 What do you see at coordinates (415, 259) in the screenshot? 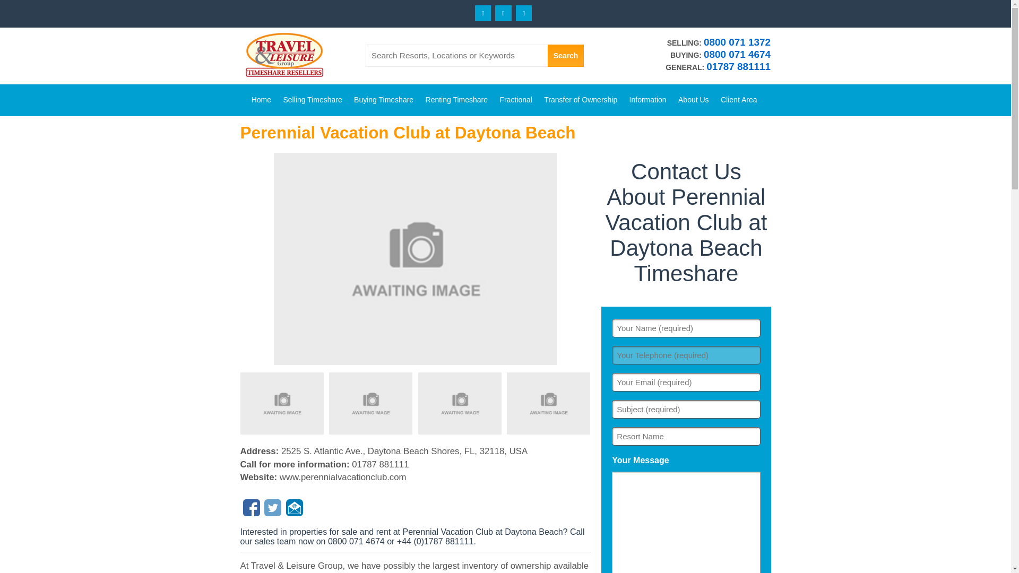
I see `Resort Image` at bounding box center [415, 259].